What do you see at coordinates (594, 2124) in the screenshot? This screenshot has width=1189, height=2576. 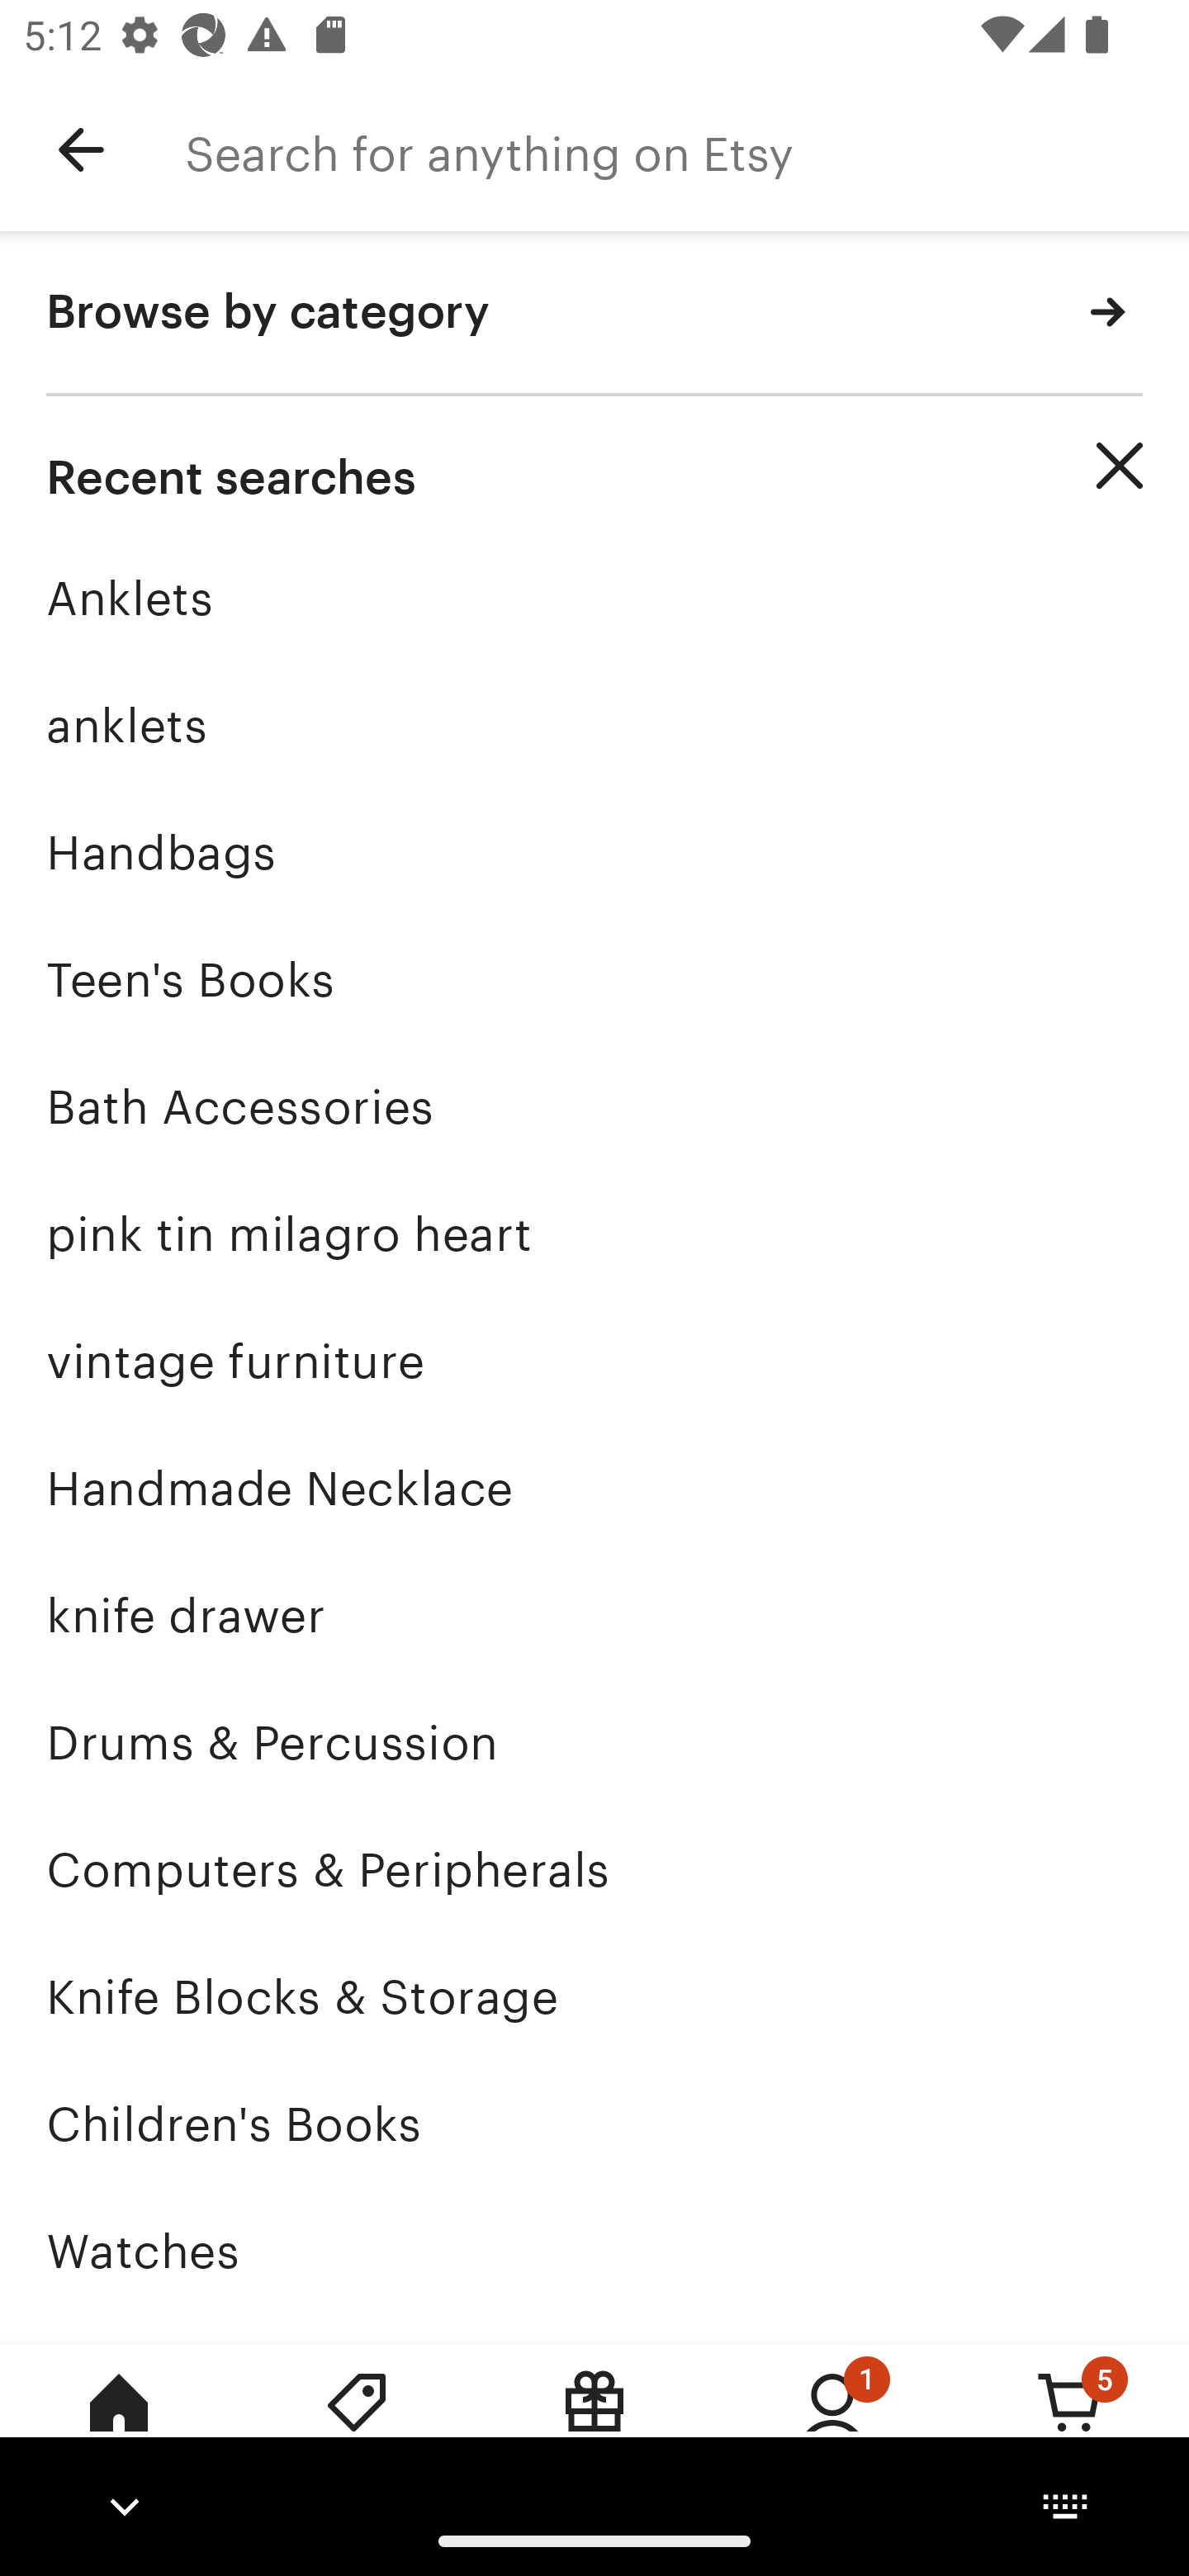 I see `Children's Books` at bounding box center [594, 2124].